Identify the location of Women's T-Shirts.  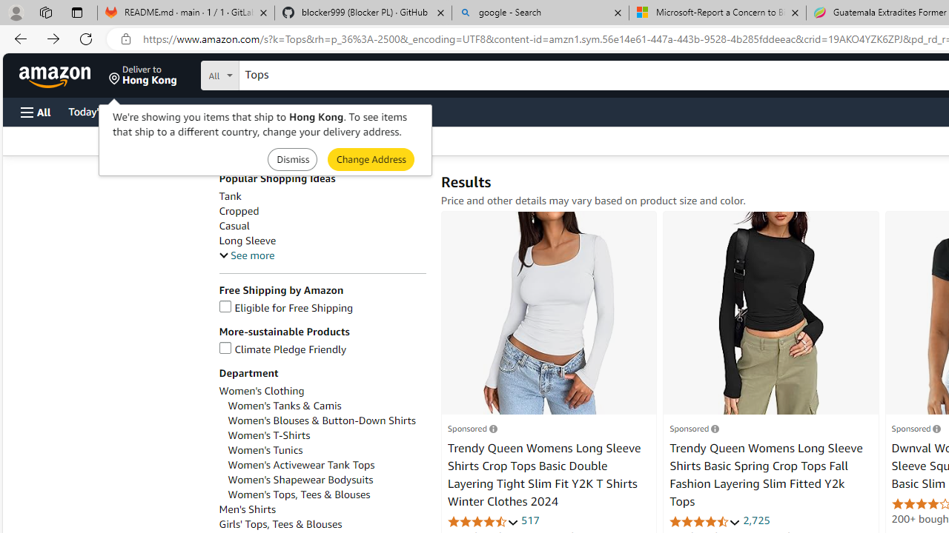
(268, 435).